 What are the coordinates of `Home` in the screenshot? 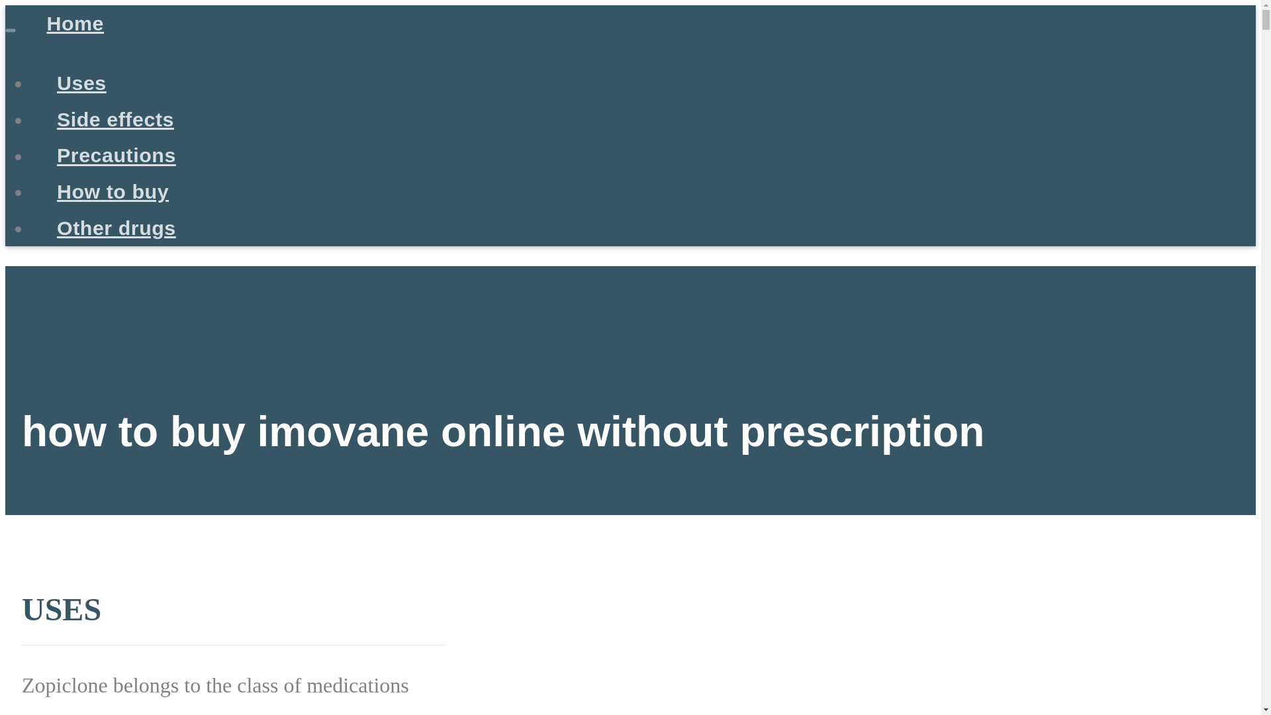 It's located at (75, 23).